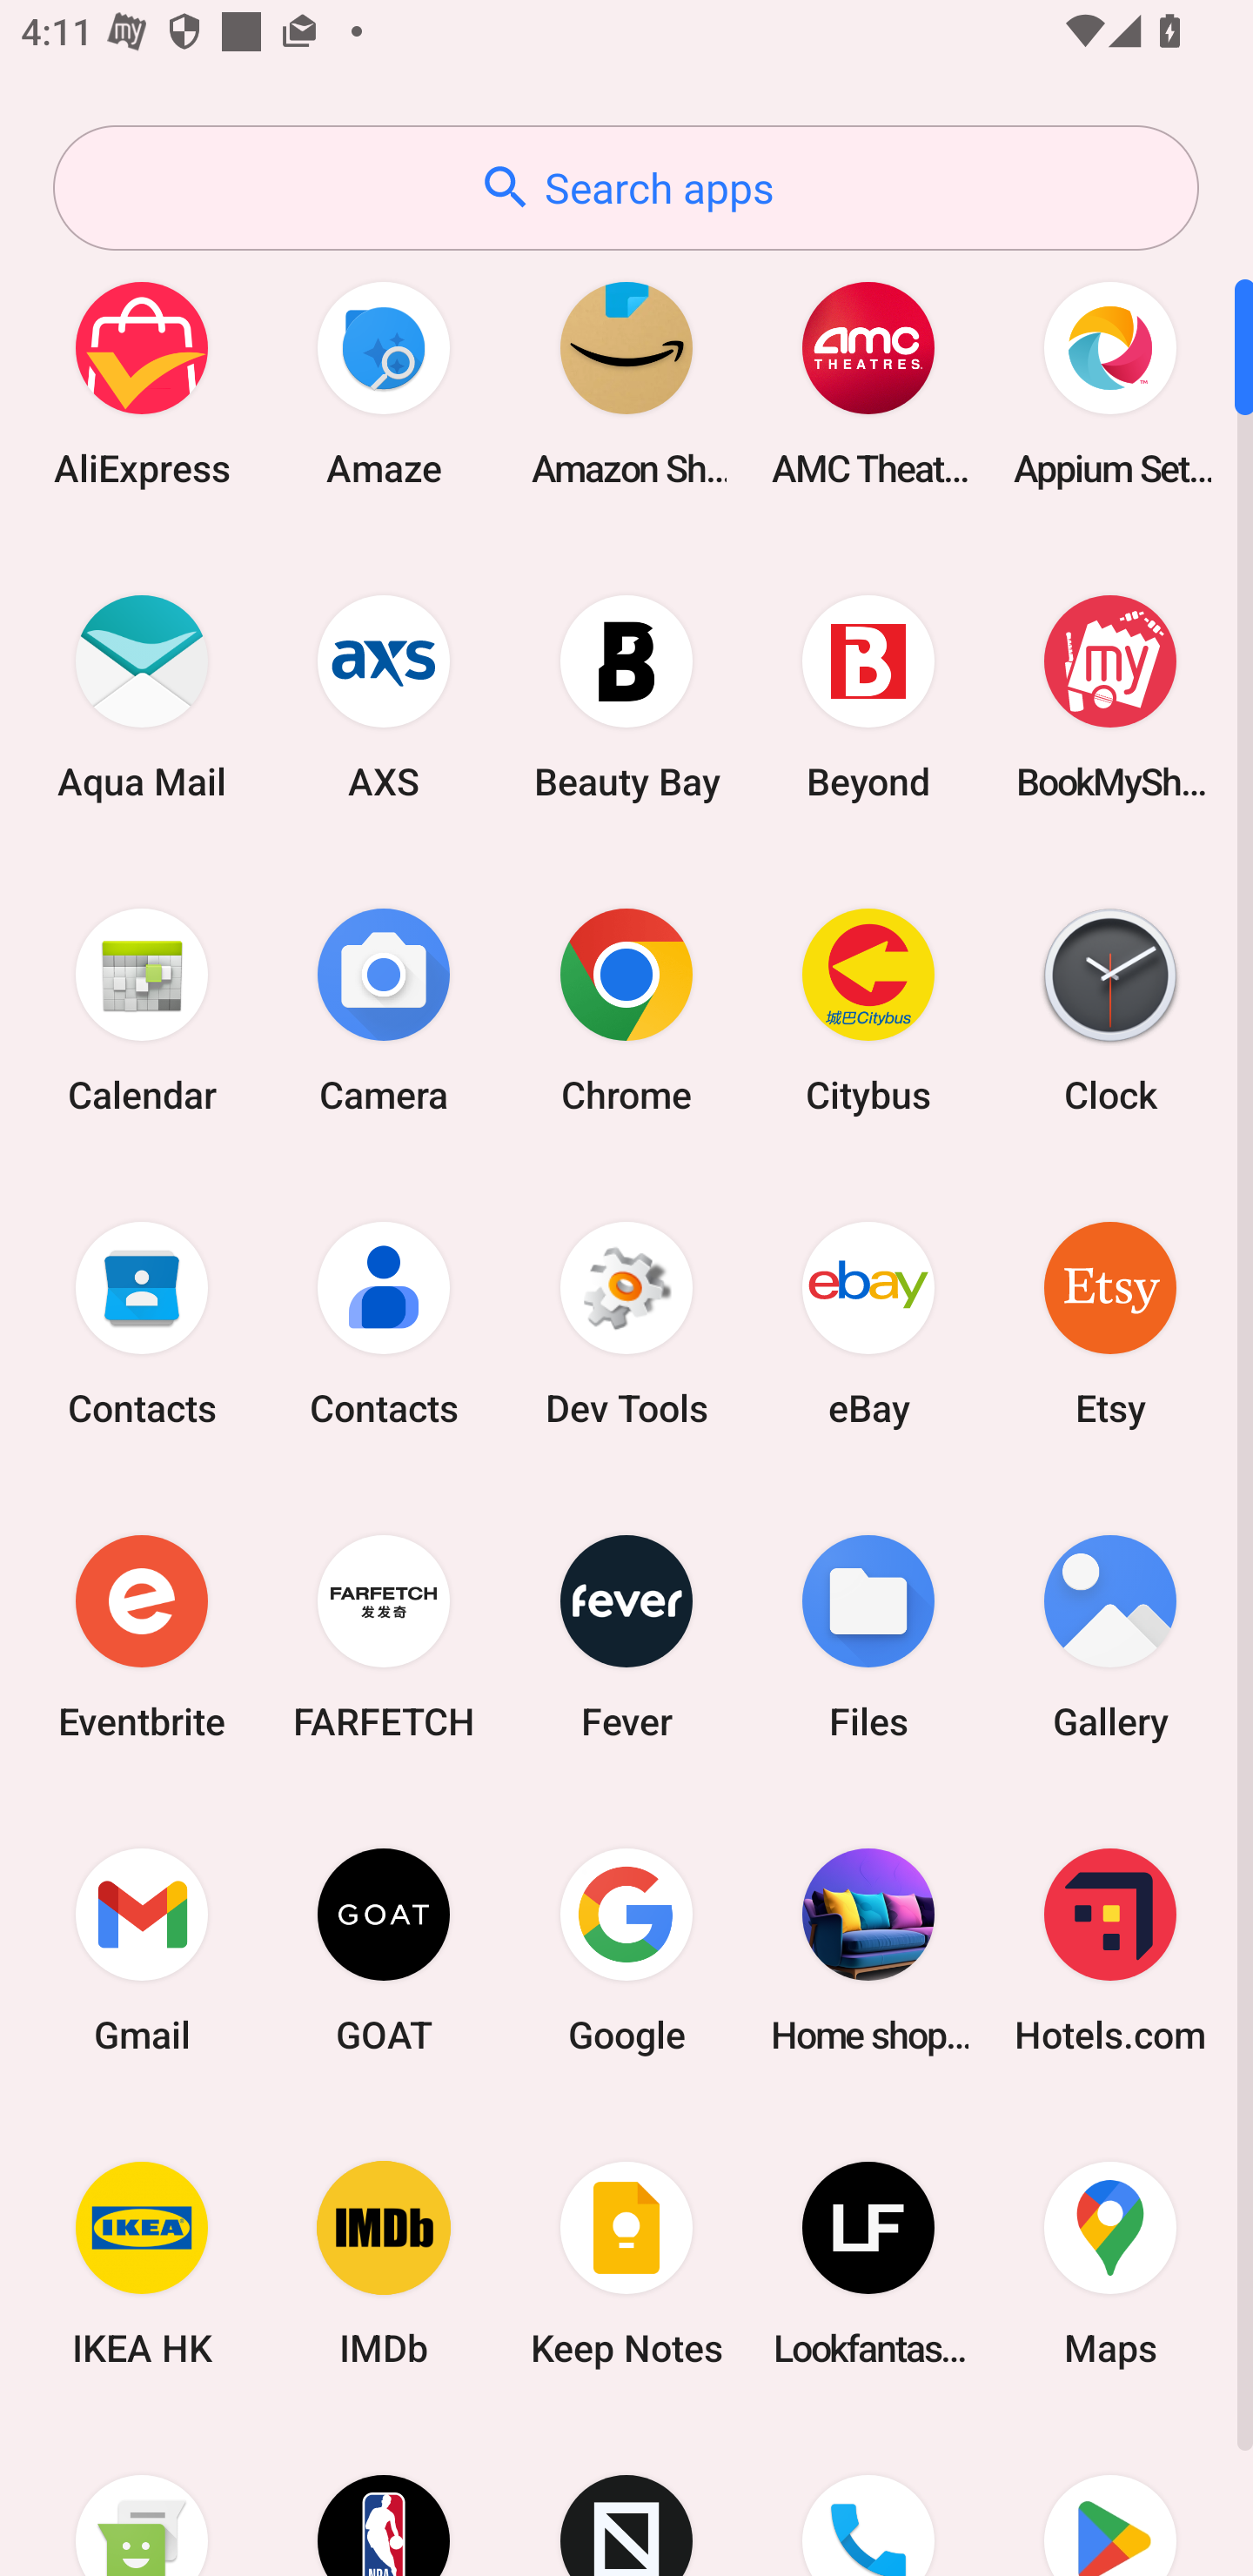 Image resolution: width=1253 pixels, height=2576 pixels. What do you see at coordinates (1110, 1636) in the screenshot?
I see `Gallery` at bounding box center [1110, 1636].